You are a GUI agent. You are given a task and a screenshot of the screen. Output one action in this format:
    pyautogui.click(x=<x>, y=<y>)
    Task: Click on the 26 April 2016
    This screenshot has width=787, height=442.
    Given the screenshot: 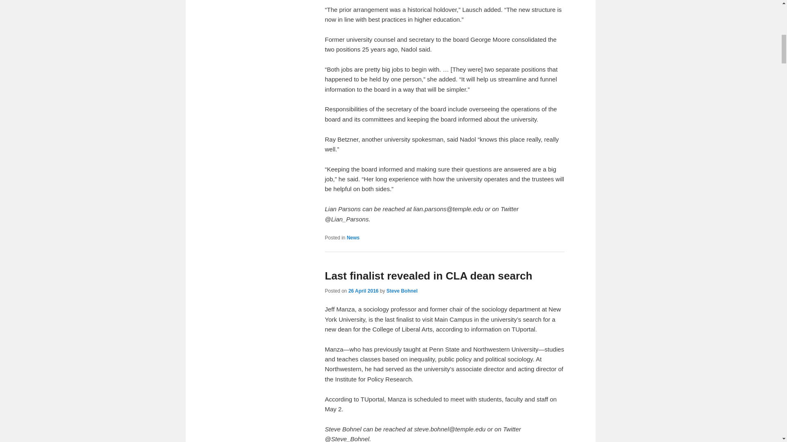 What is the action you would take?
    pyautogui.click(x=363, y=291)
    